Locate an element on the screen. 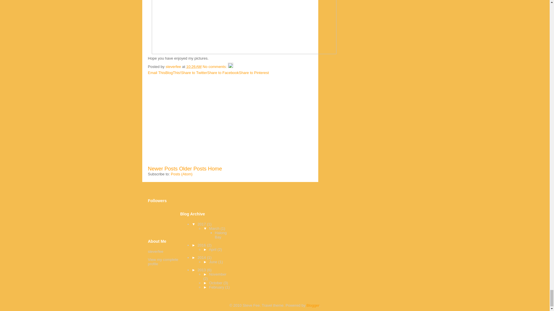 The height and width of the screenshot is (311, 554). Share to Facebook is located at coordinates (223, 73).